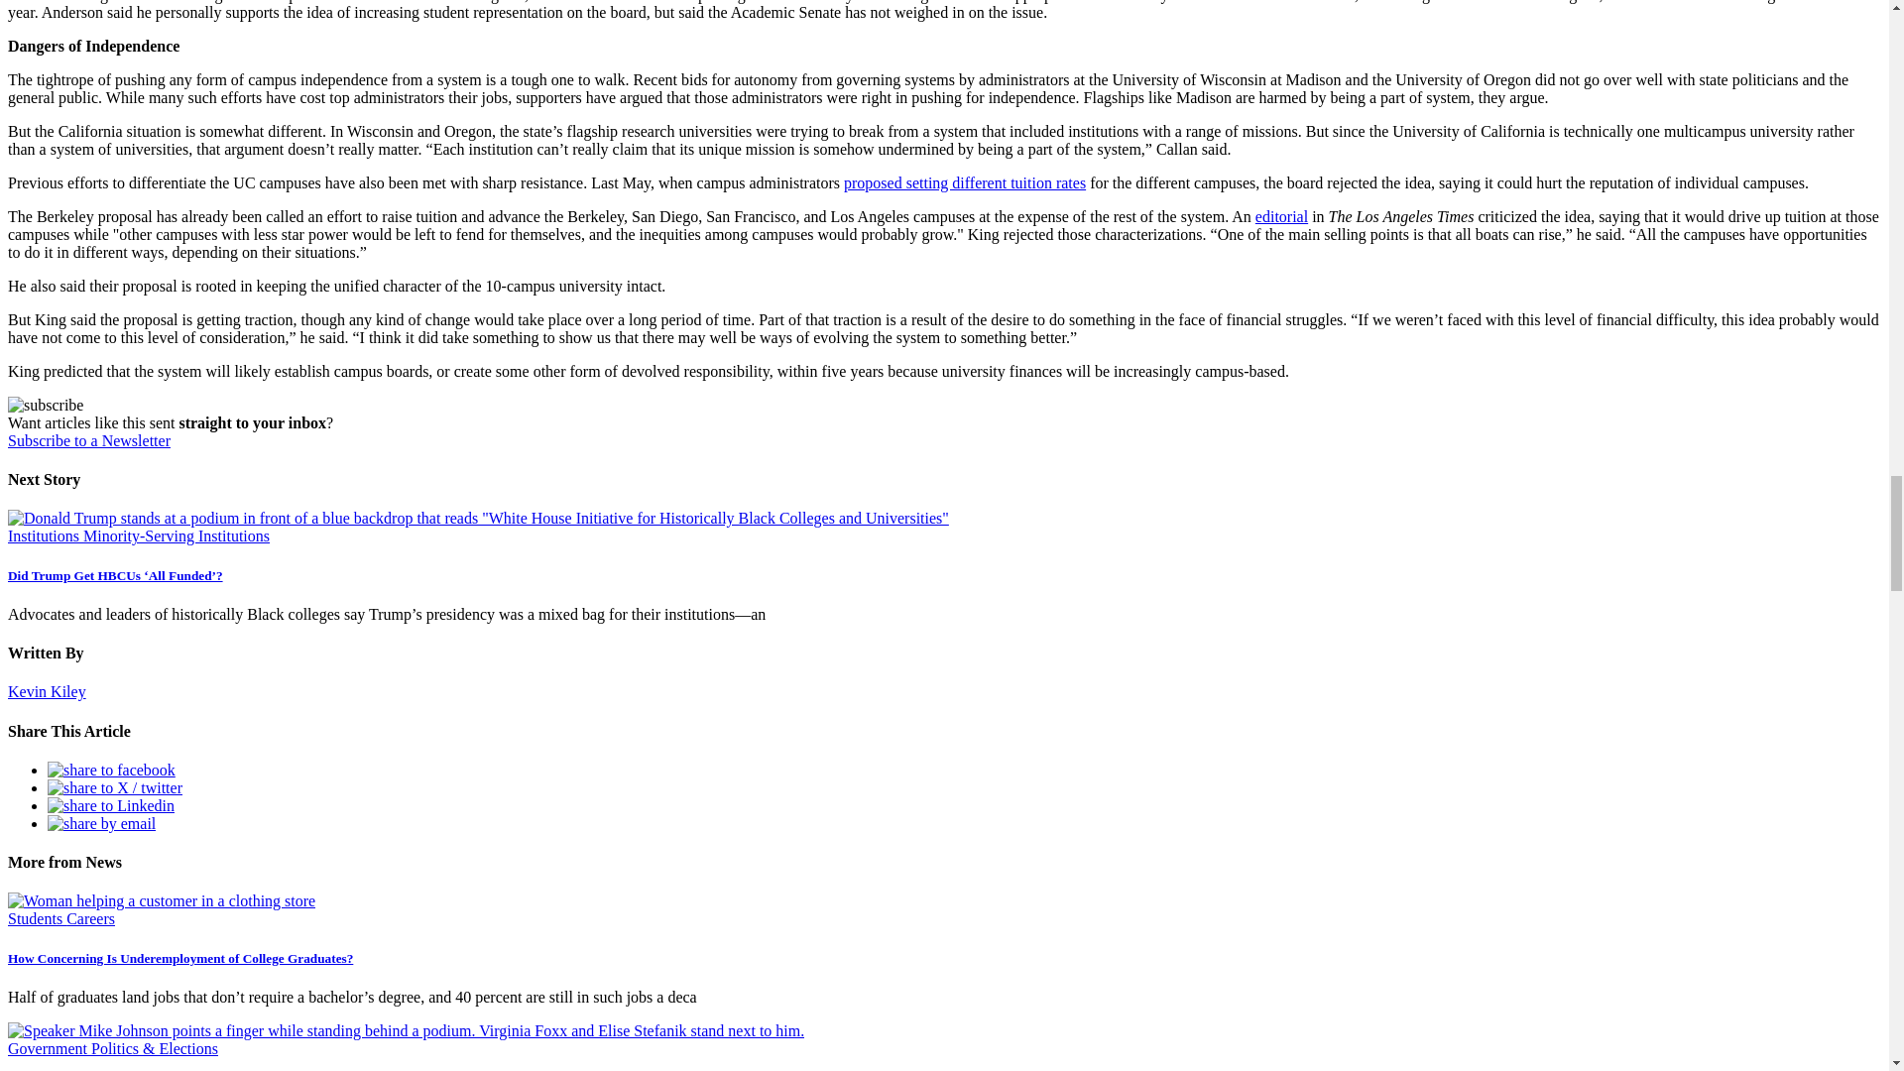  I want to click on share to facebook, so click(111, 770).